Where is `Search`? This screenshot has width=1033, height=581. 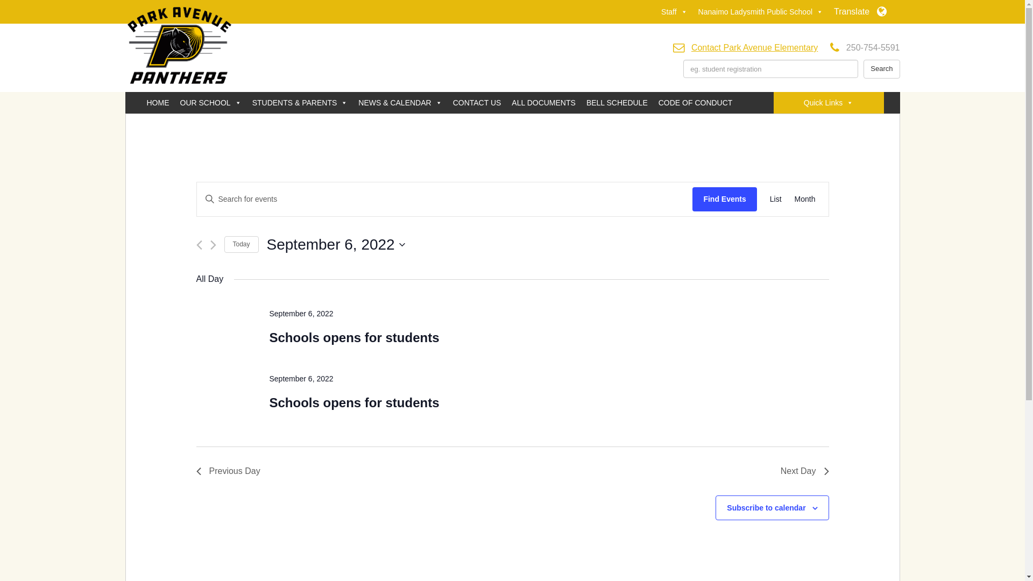 Search is located at coordinates (881, 69).